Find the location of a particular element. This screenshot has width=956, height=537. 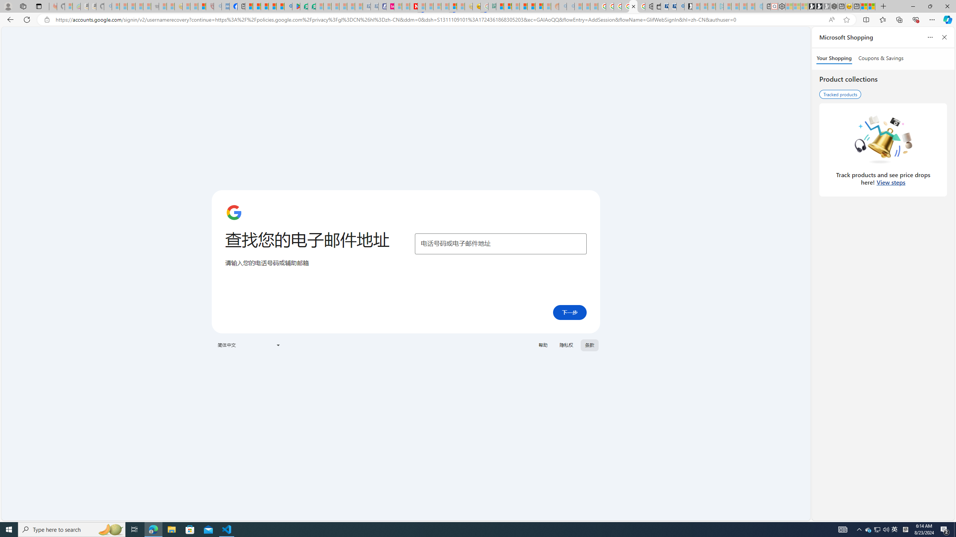

Terms of Use Agreement is located at coordinates (304, 6).